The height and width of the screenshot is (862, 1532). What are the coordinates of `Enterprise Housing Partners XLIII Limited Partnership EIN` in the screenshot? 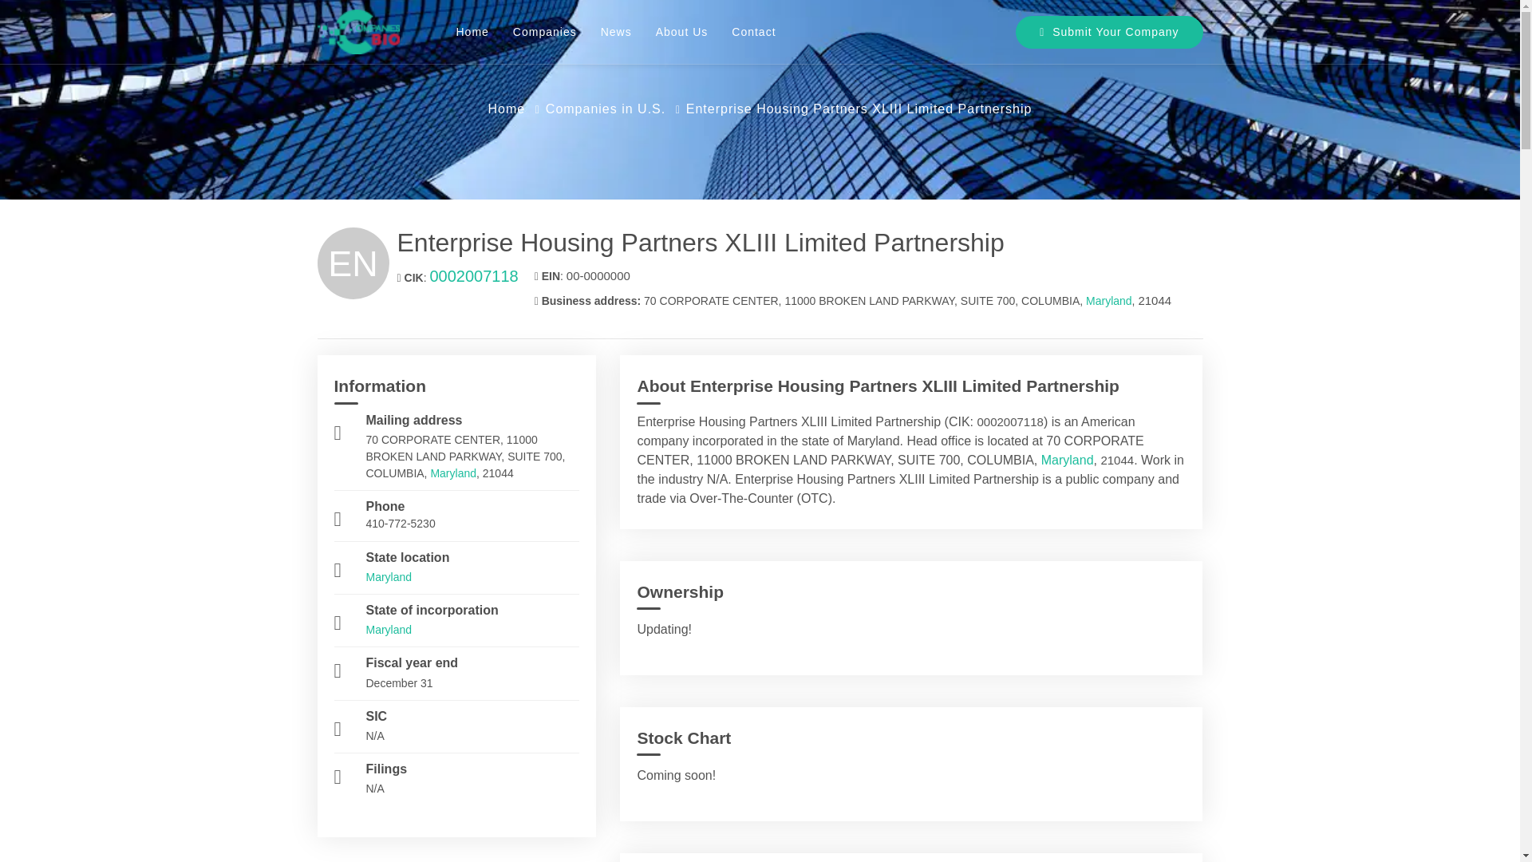 It's located at (598, 275).